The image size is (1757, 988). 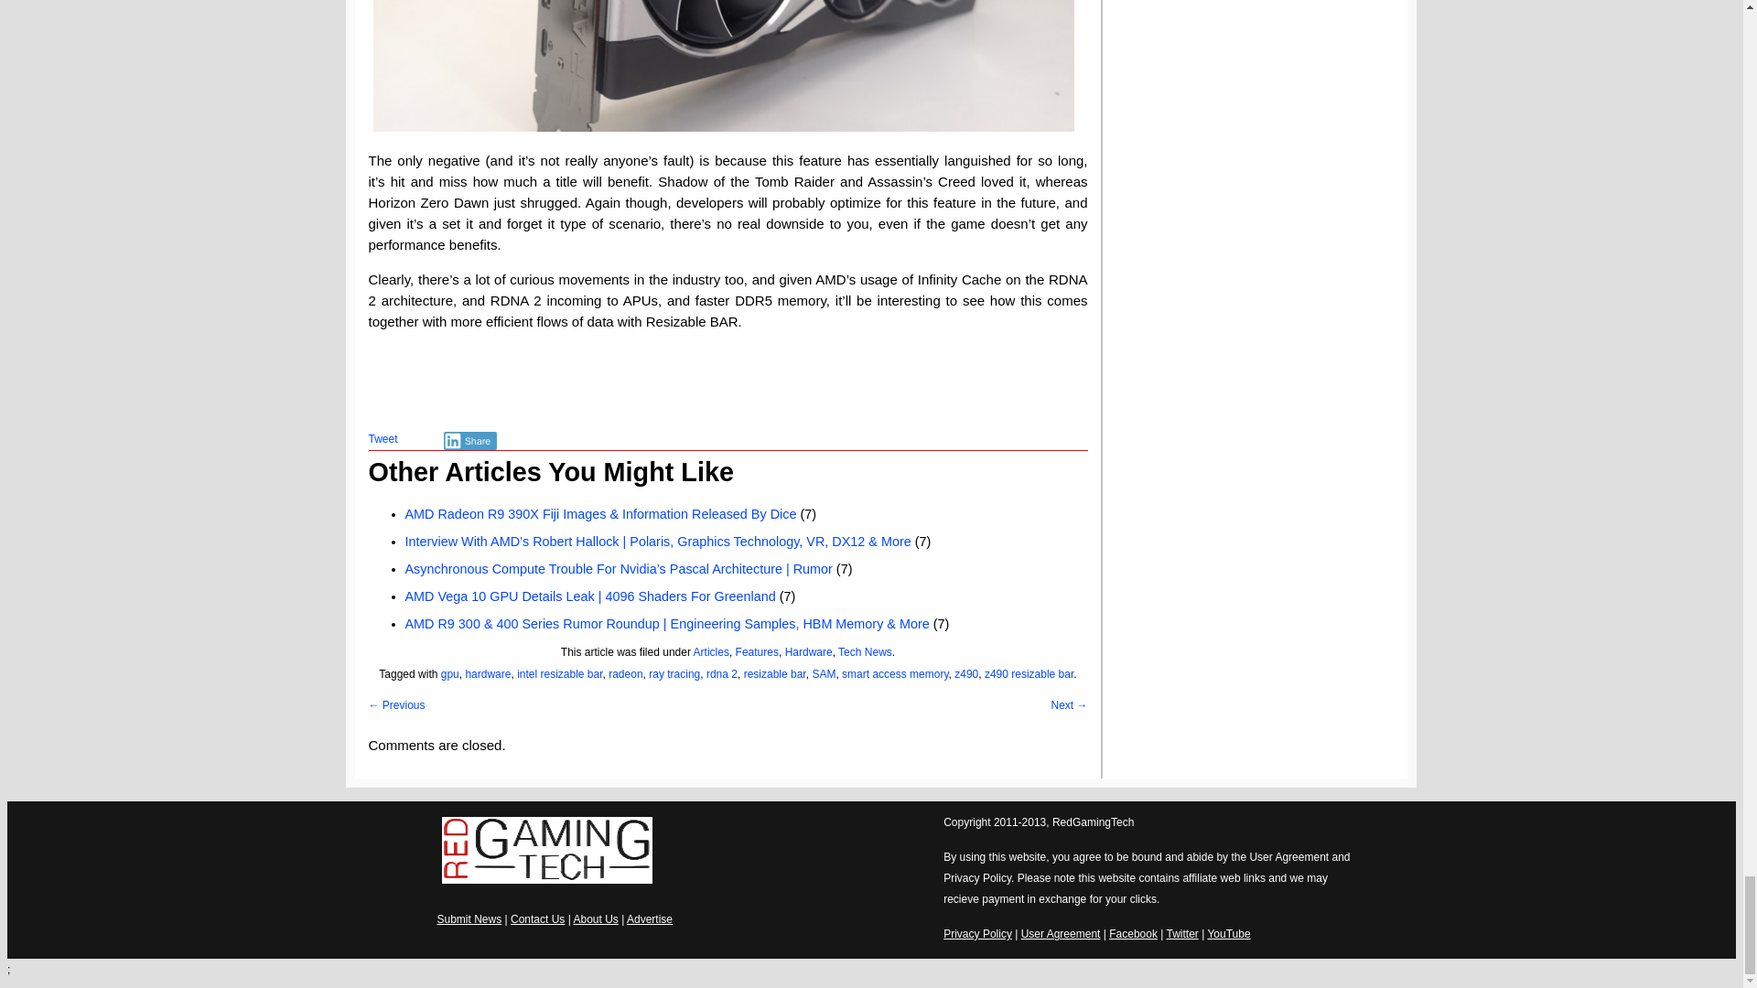 I want to click on hardware, so click(x=488, y=674).